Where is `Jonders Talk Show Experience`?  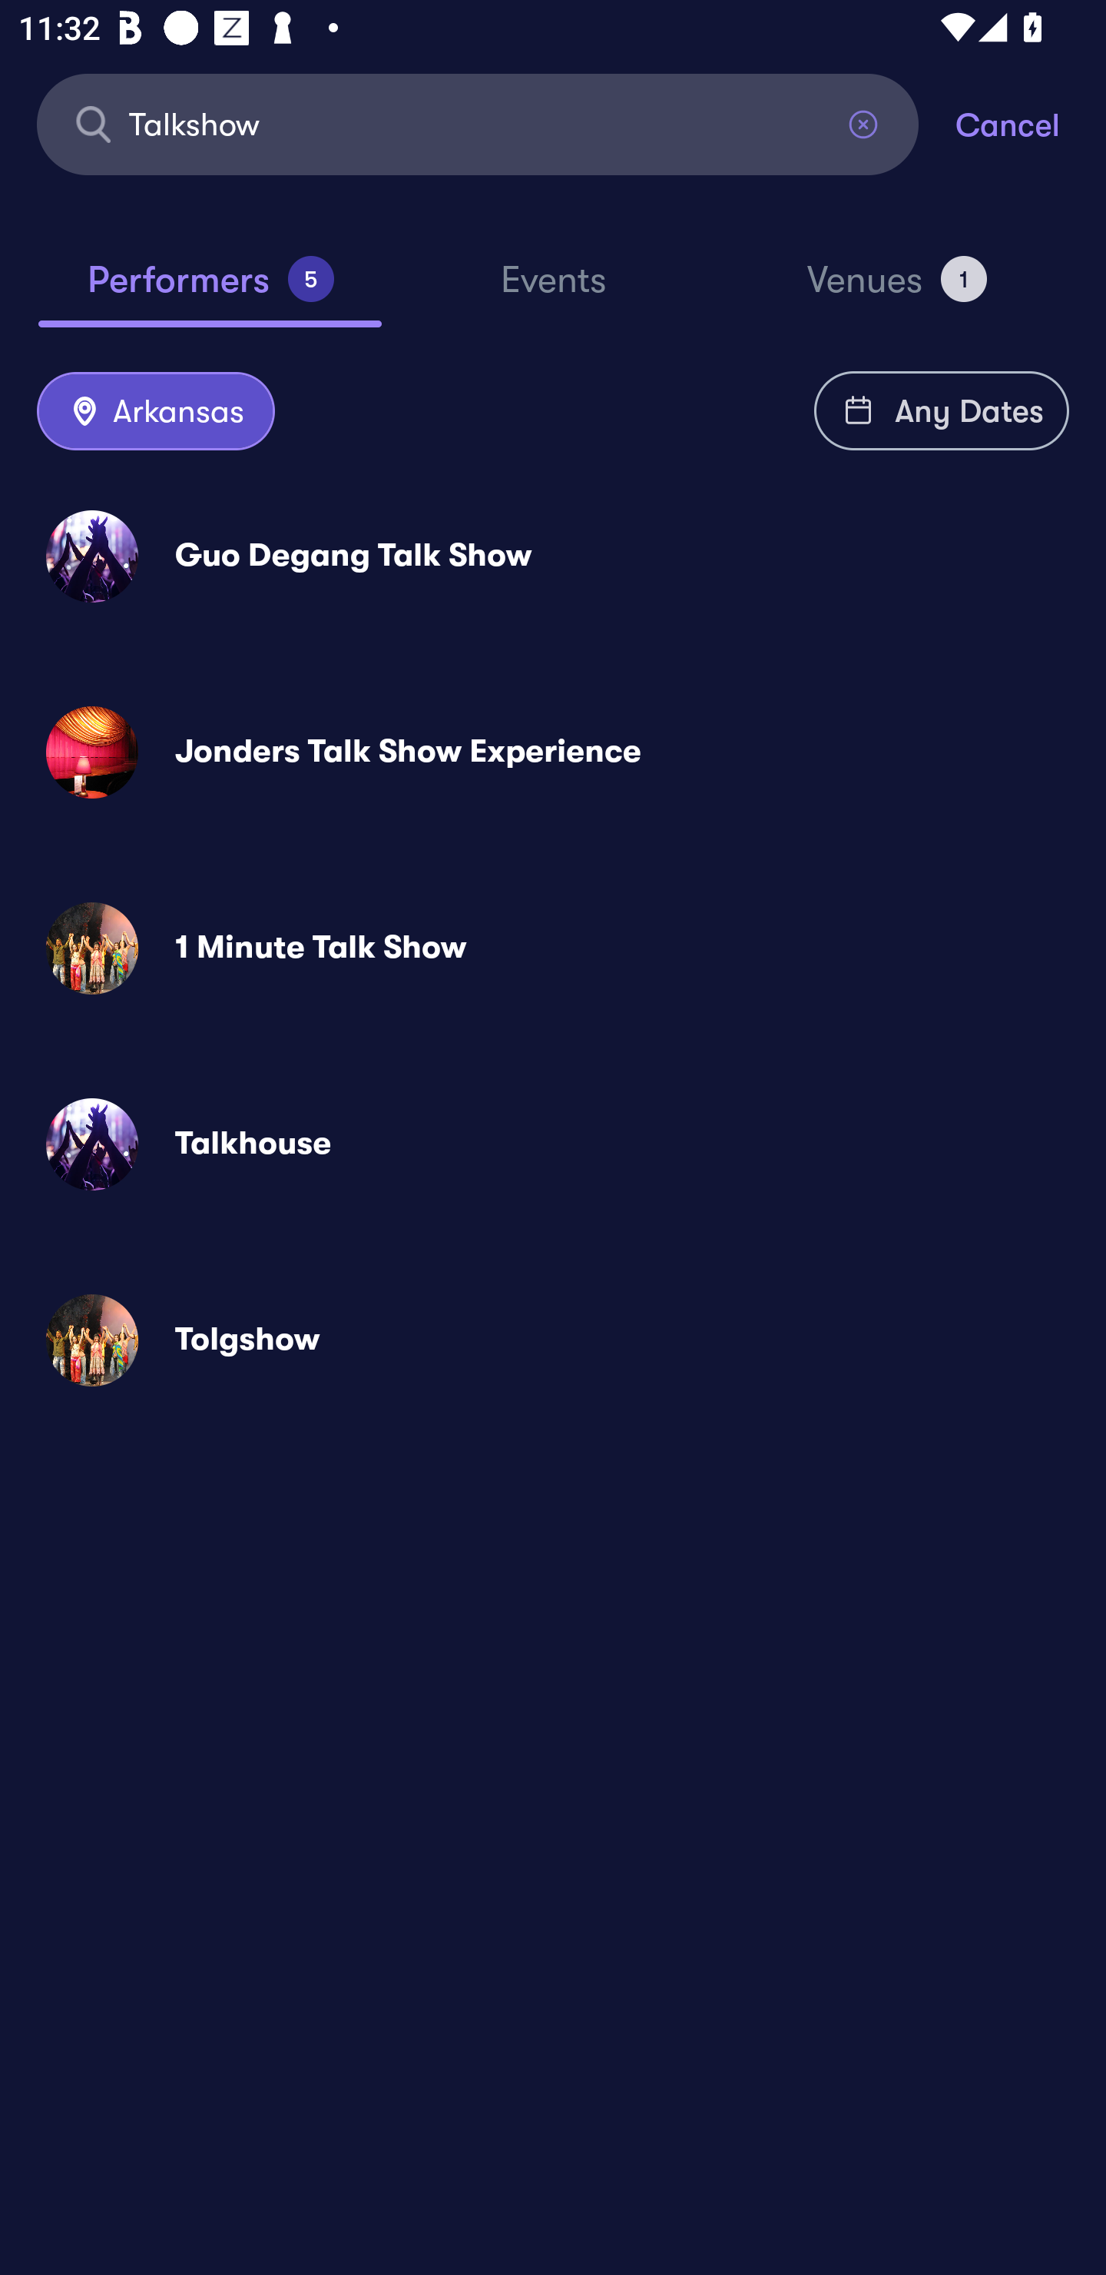 Jonders Talk Show Experience is located at coordinates (553, 752).